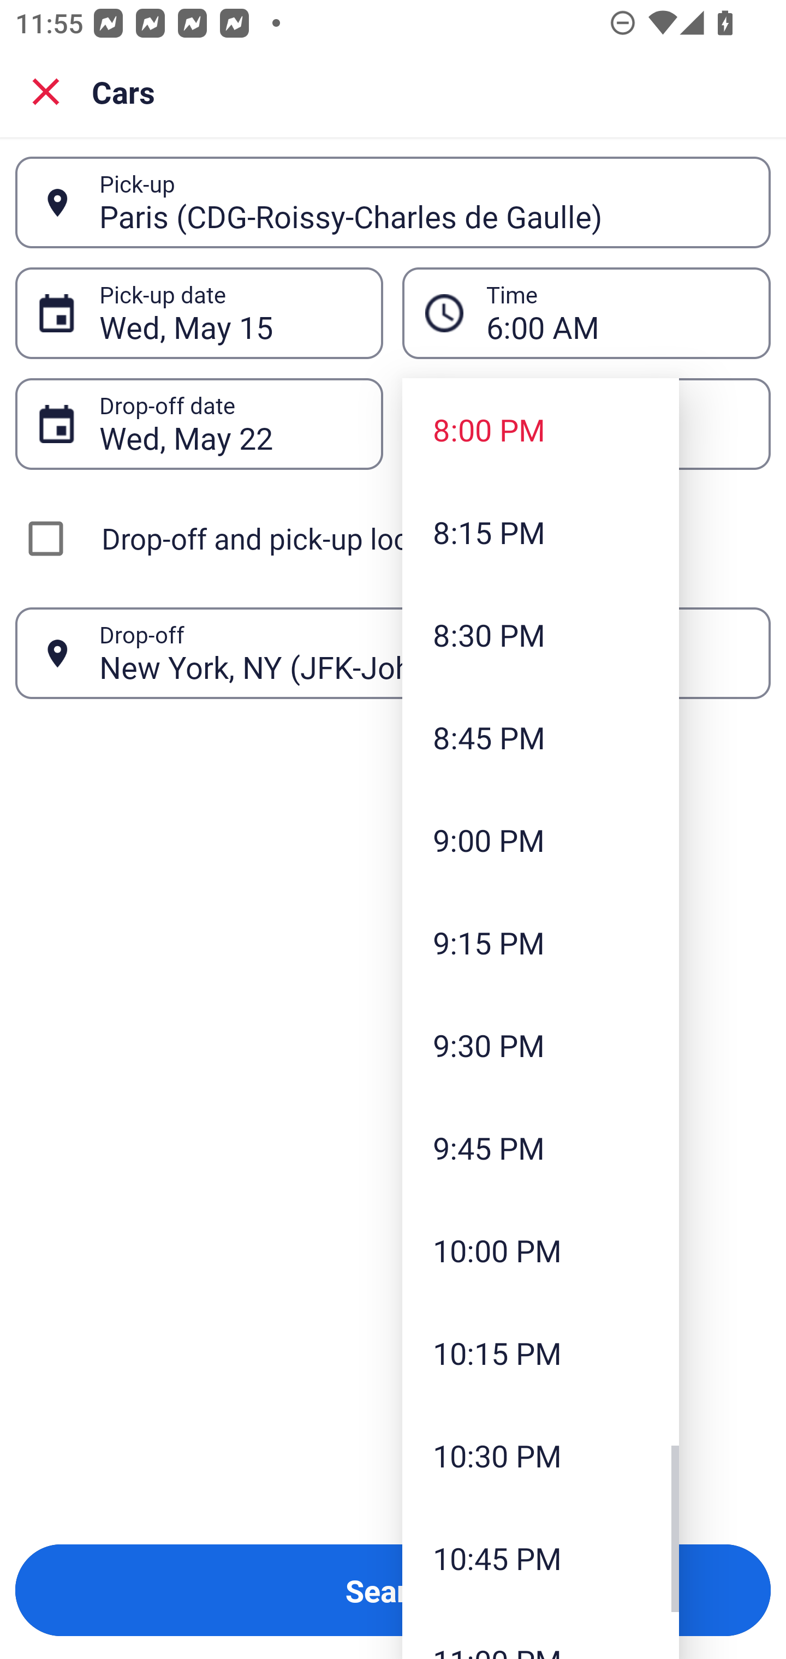  What do you see at coordinates (540, 942) in the screenshot?
I see `9:15 PM` at bounding box center [540, 942].